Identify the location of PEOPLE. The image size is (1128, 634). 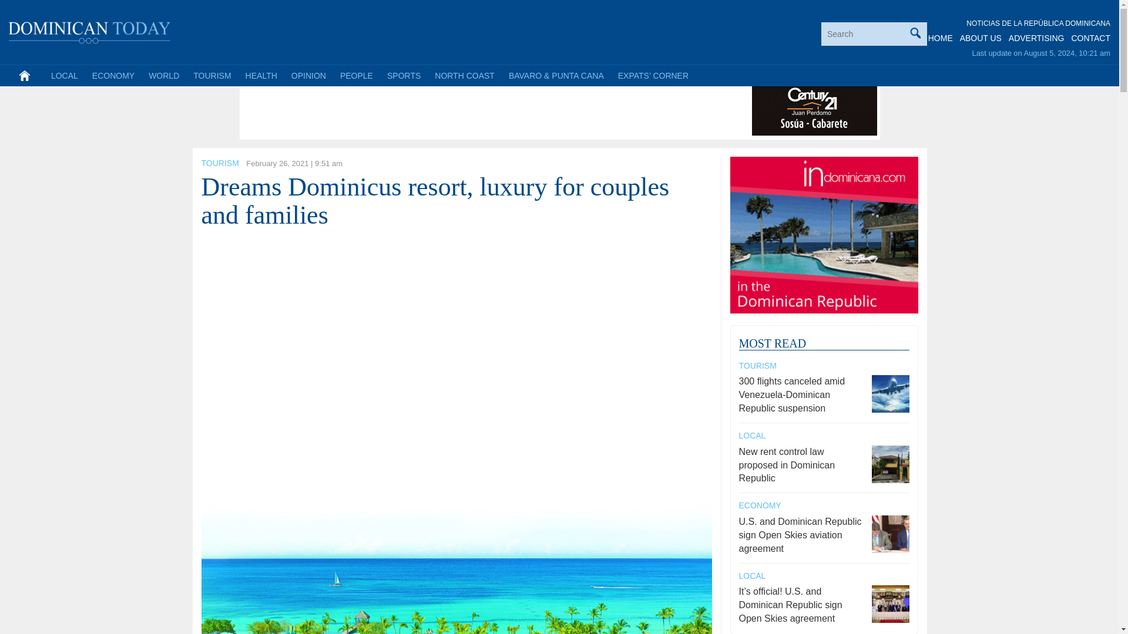
(356, 75).